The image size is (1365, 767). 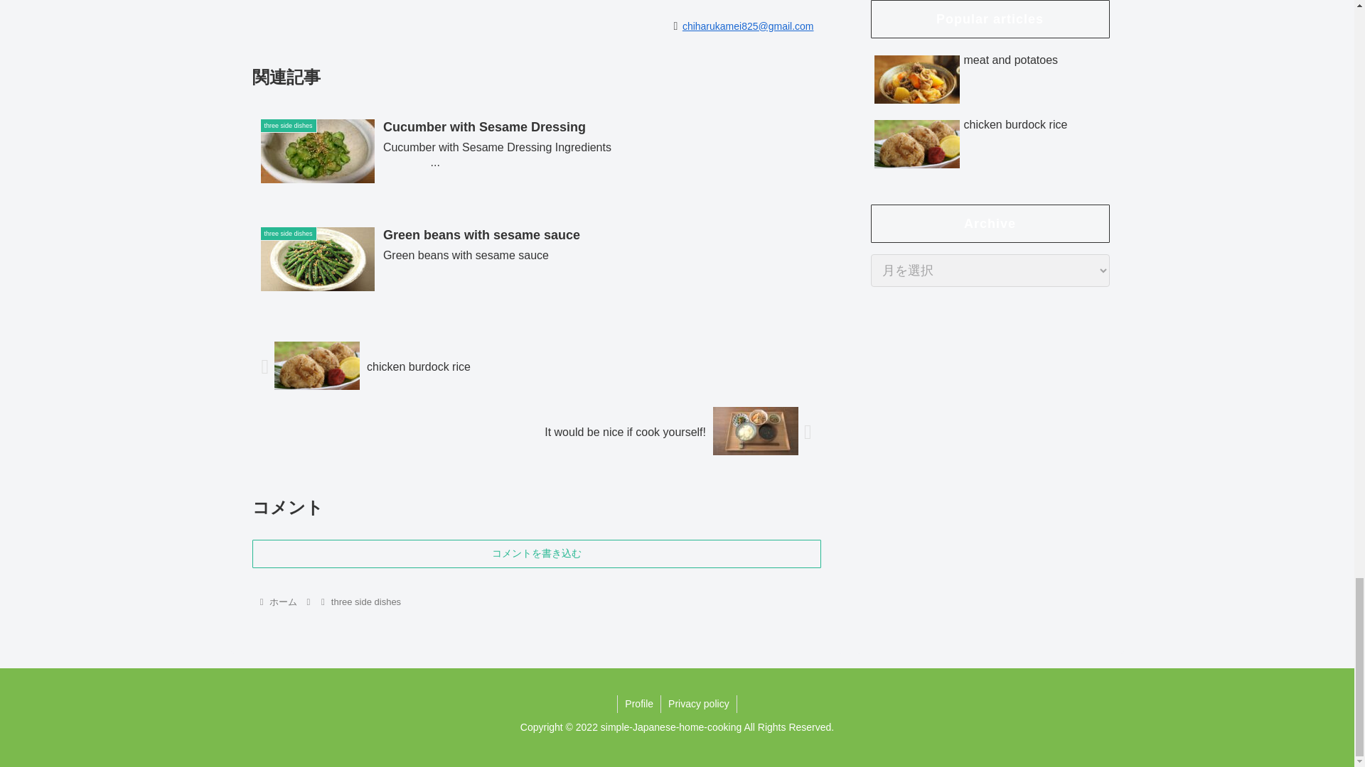 I want to click on Green beans with sesame sauce, so click(x=535, y=261).